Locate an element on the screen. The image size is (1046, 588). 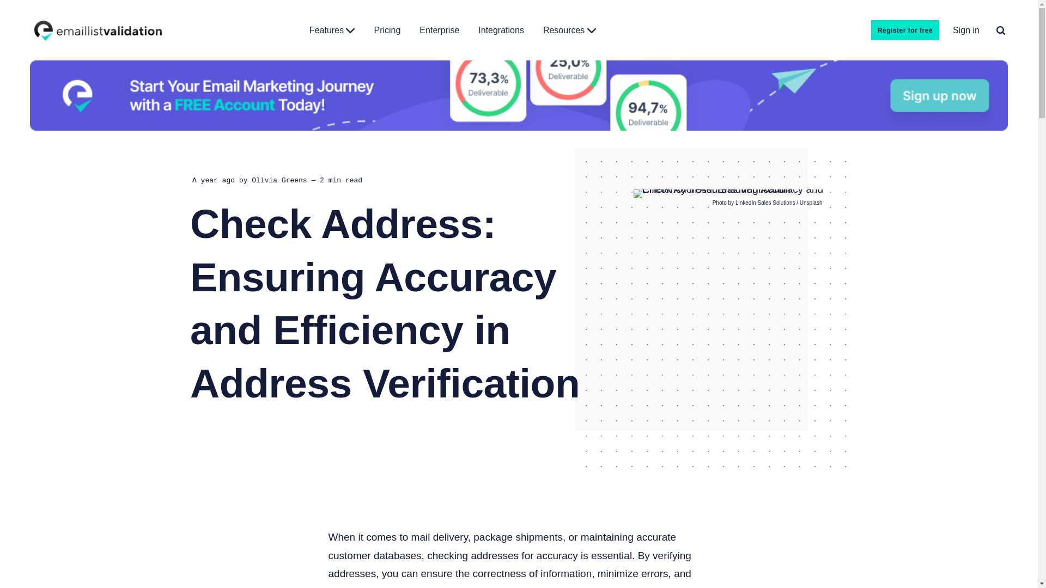
Pricing is located at coordinates (387, 30).